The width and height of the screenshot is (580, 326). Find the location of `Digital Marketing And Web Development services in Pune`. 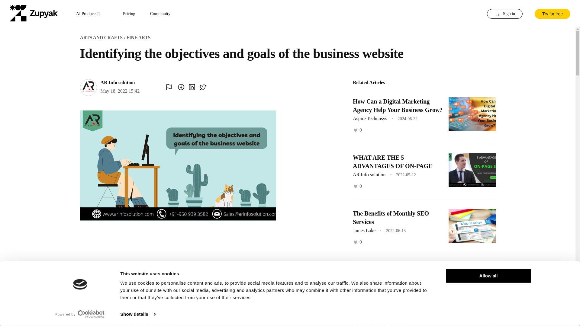

Digital Marketing And Web Development services in Pune is located at coordinates (391, 274).